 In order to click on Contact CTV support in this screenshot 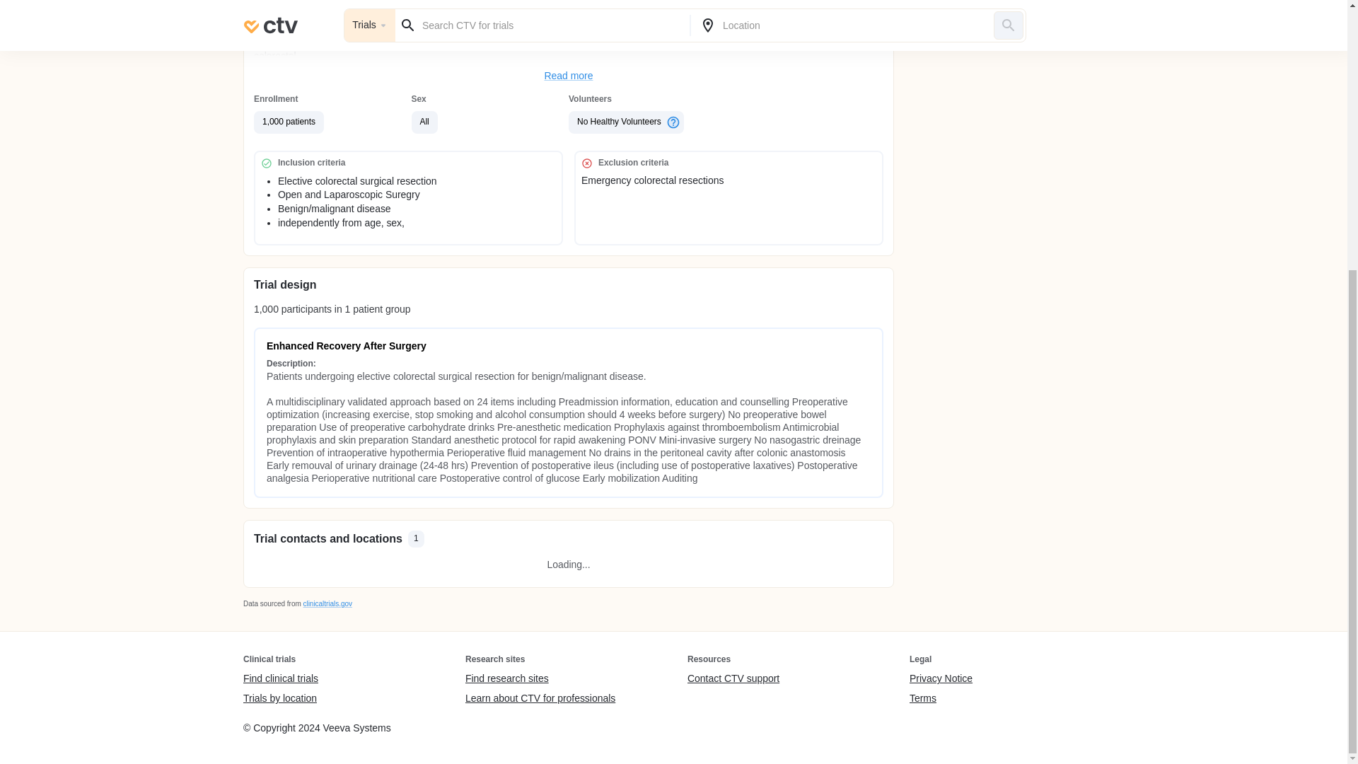, I will do `click(733, 679)`.